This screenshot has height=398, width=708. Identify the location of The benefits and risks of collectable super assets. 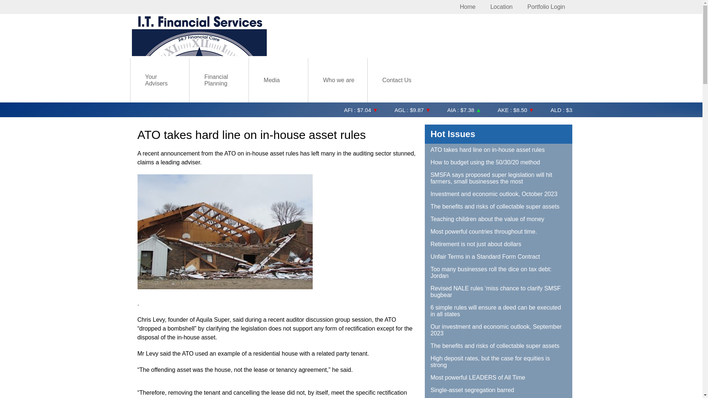
(499, 207).